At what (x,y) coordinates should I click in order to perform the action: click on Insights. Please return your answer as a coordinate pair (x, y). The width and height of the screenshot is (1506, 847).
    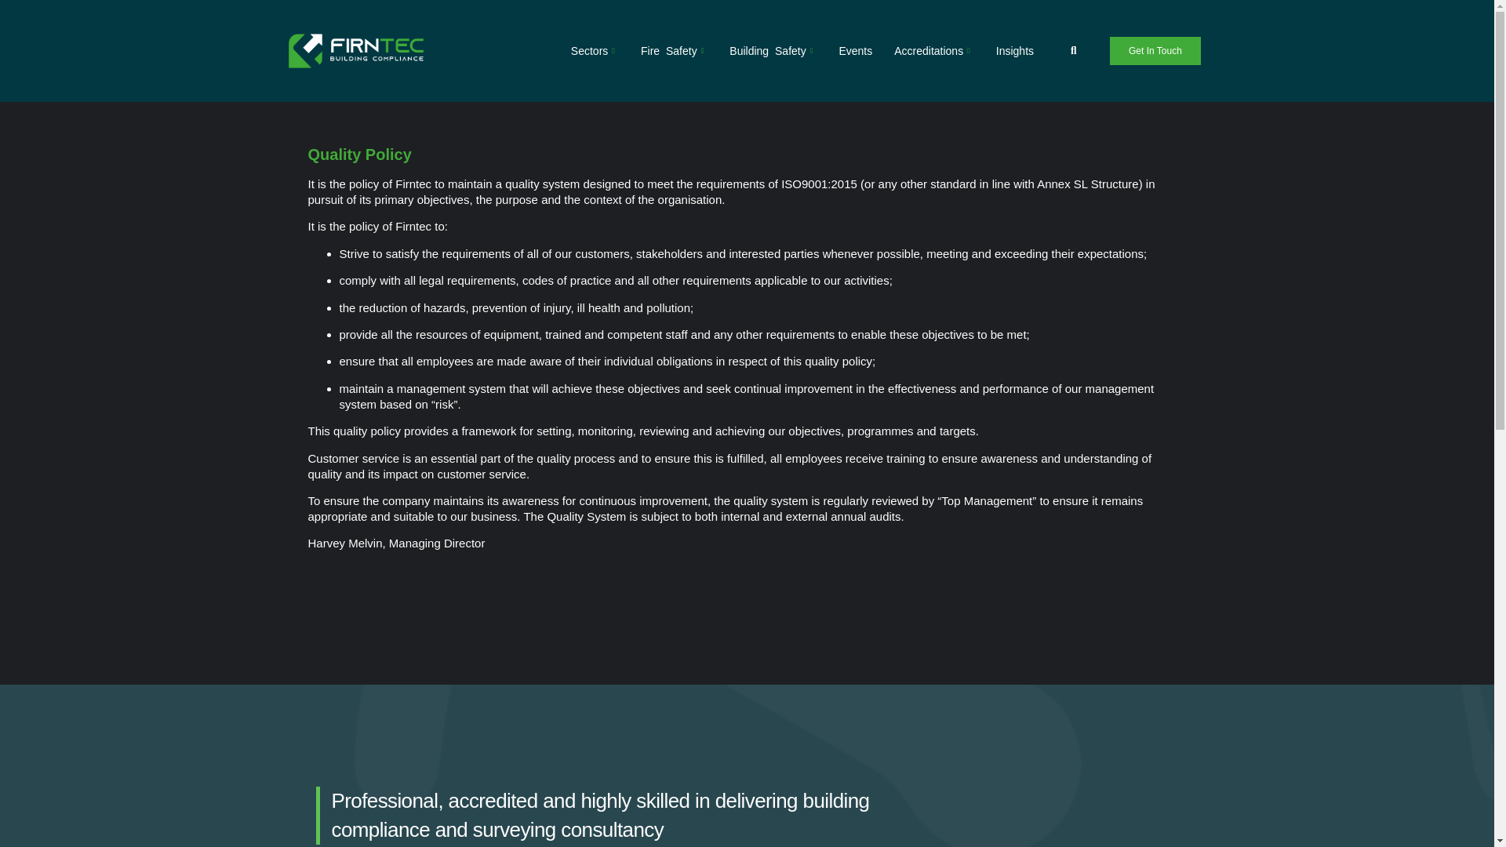
    Looking at the image, I should click on (1015, 51).